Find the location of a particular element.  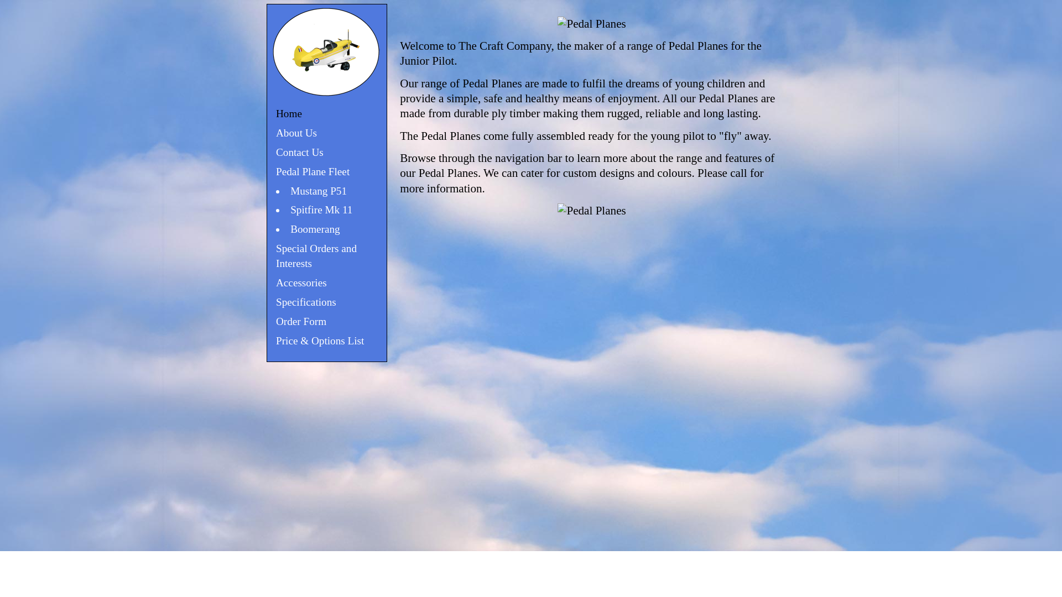

Home is located at coordinates (289, 114).